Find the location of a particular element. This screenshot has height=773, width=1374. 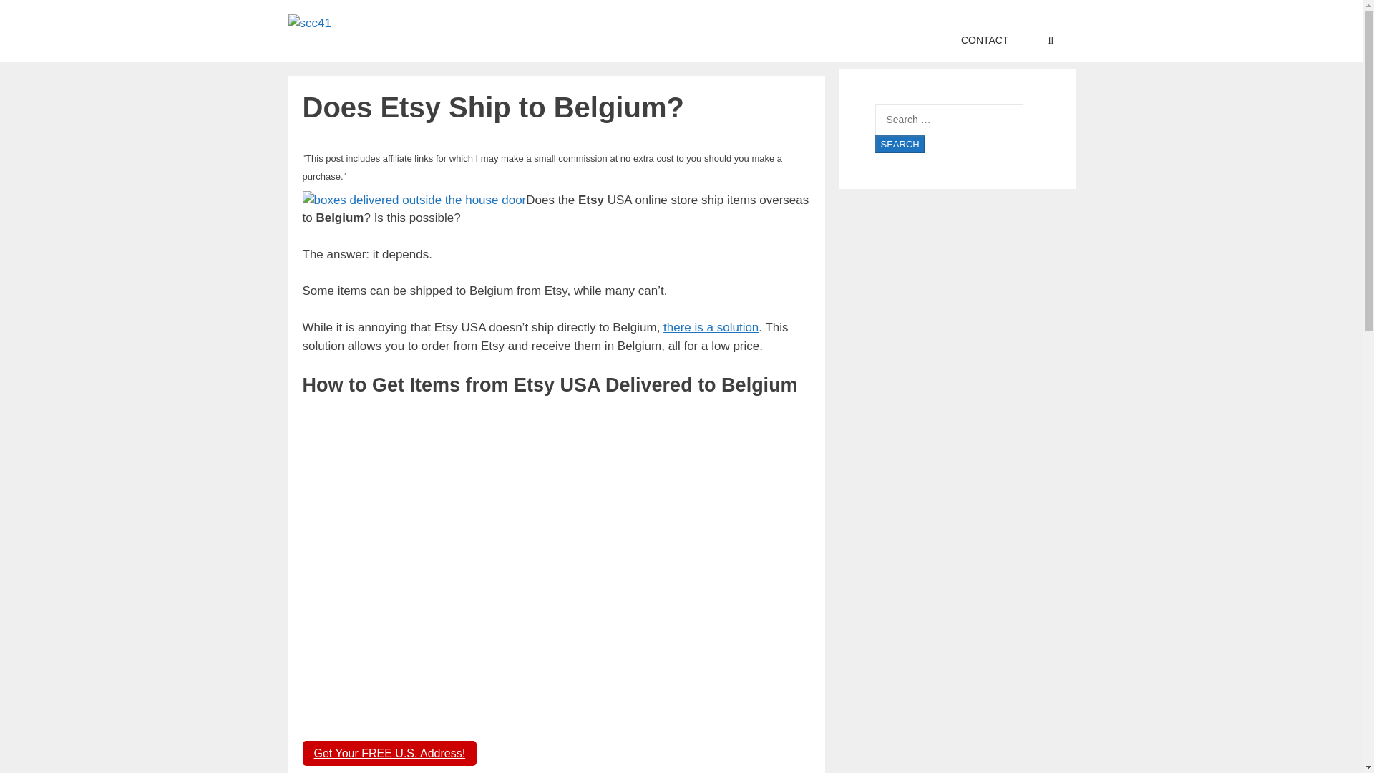

scc41 is located at coordinates (309, 23).